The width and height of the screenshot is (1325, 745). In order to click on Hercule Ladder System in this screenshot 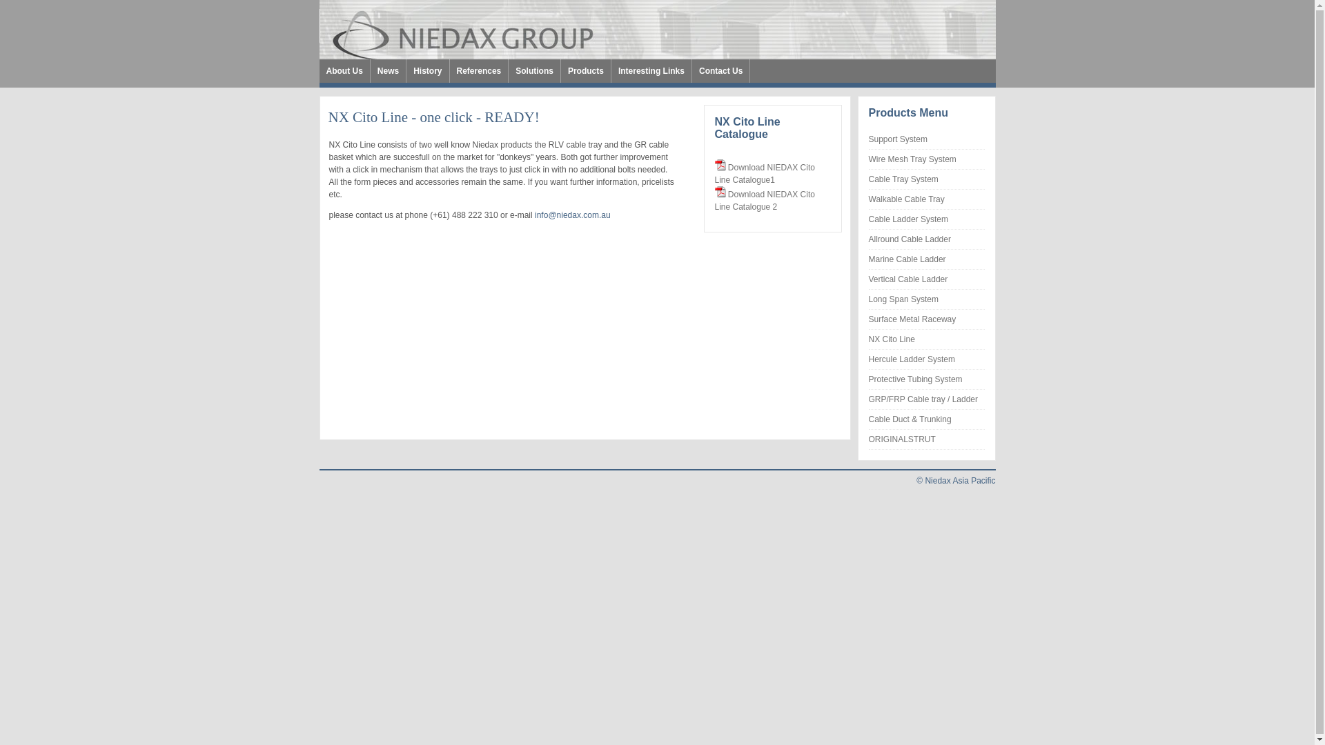, I will do `click(911, 359)`.